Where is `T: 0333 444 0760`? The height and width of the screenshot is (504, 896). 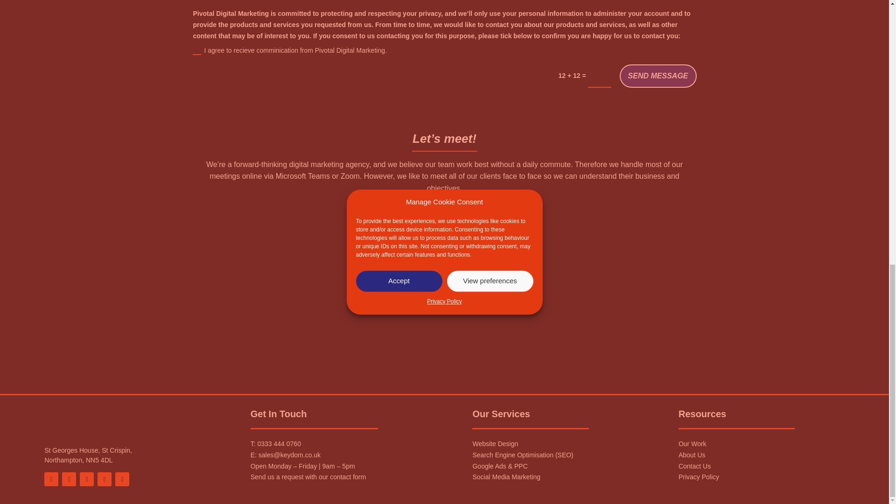 T: 0333 444 0760 is located at coordinates (276, 443).